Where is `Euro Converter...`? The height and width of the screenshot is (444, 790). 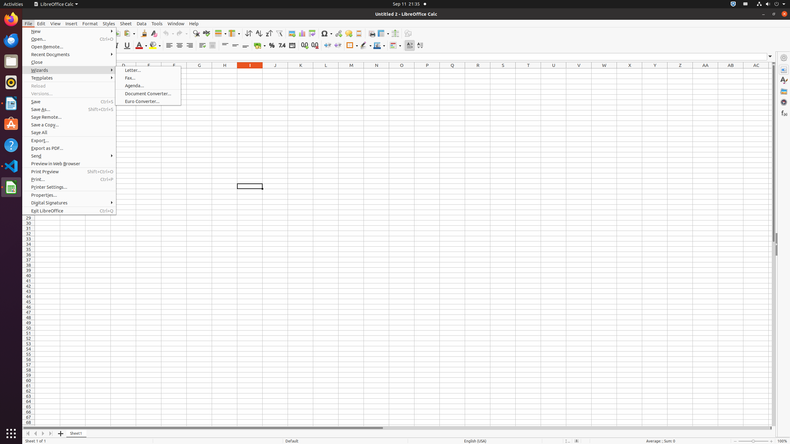
Euro Converter... is located at coordinates (148, 101).